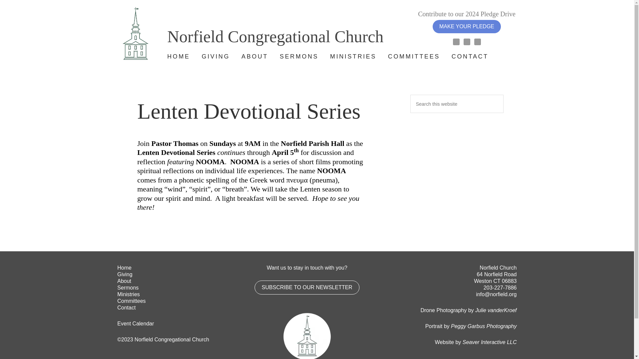  What do you see at coordinates (353, 57) in the screenshot?
I see `MINISTRIES` at bounding box center [353, 57].